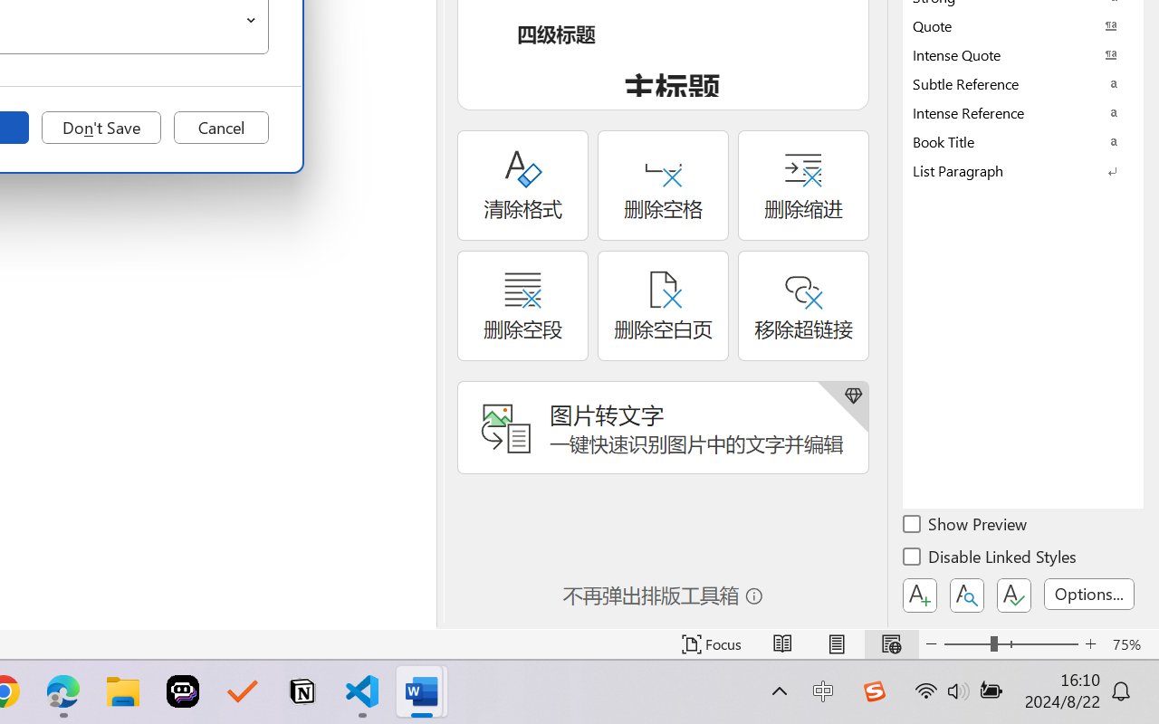 Image resolution: width=1159 pixels, height=724 pixels. What do you see at coordinates (967, 644) in the screenshot?
I see `Zoom Out` at bounding box center [967, 644].